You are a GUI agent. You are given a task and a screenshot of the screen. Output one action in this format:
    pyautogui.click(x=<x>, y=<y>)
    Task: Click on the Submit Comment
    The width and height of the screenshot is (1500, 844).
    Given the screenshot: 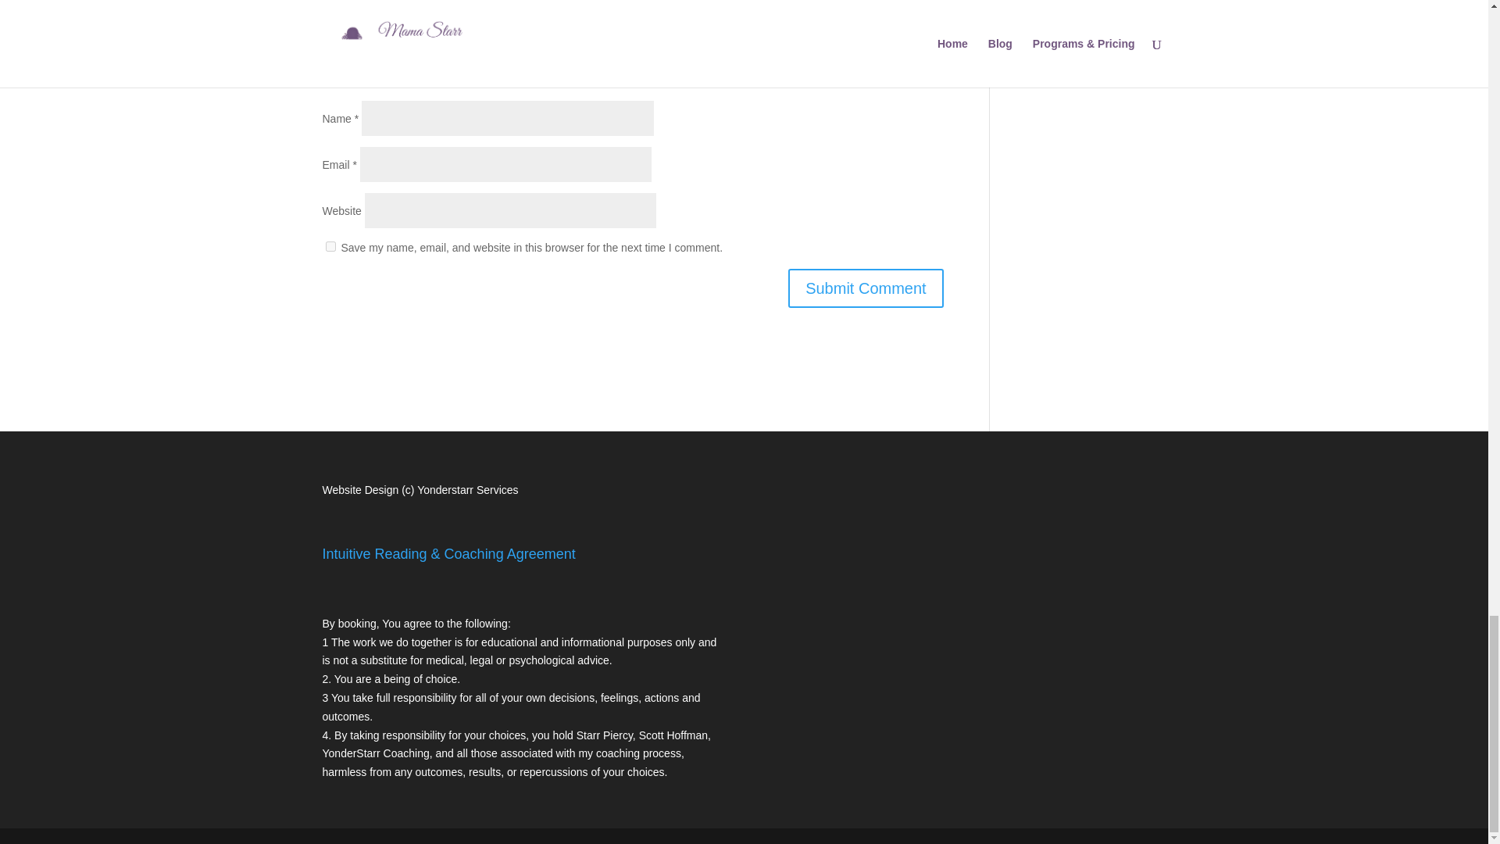 What is the action you would take?
    pyautogui.click(x=866, y=288)
    